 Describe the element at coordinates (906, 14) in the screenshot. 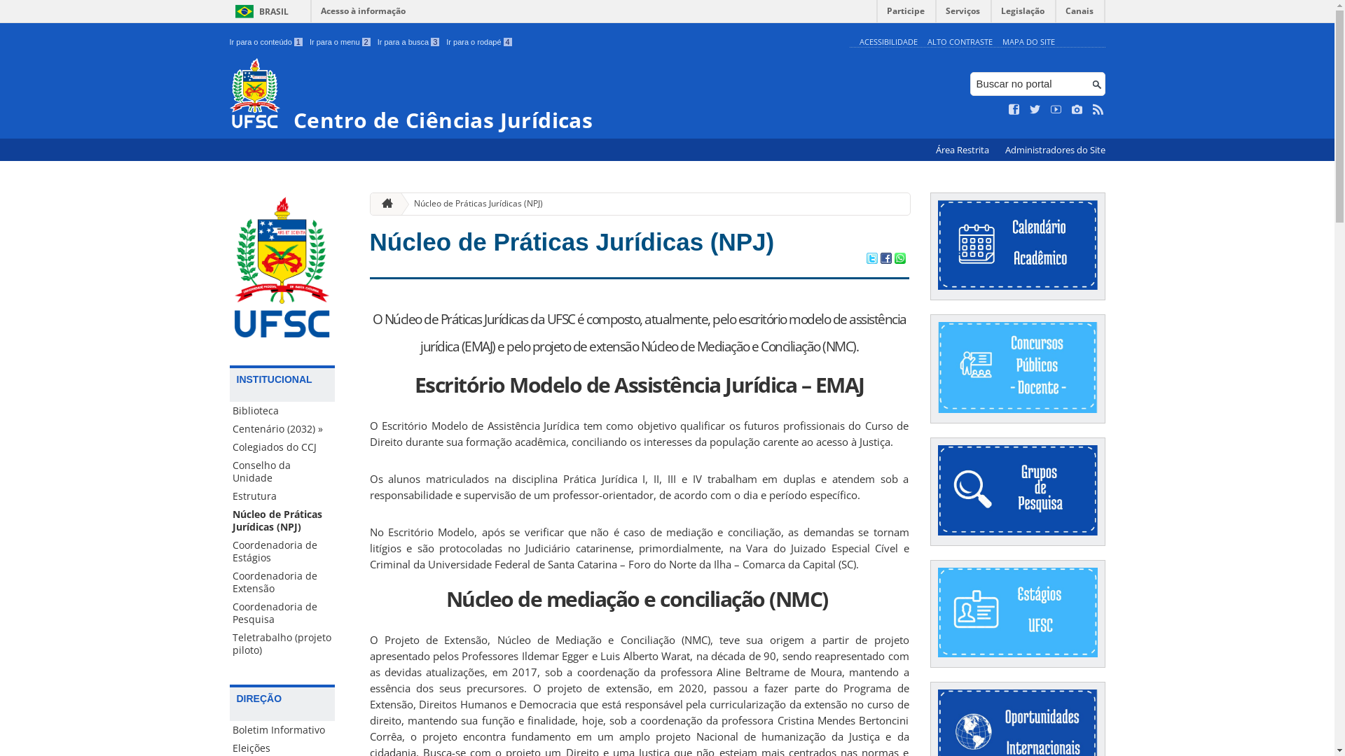

I see `Participe` at that location.